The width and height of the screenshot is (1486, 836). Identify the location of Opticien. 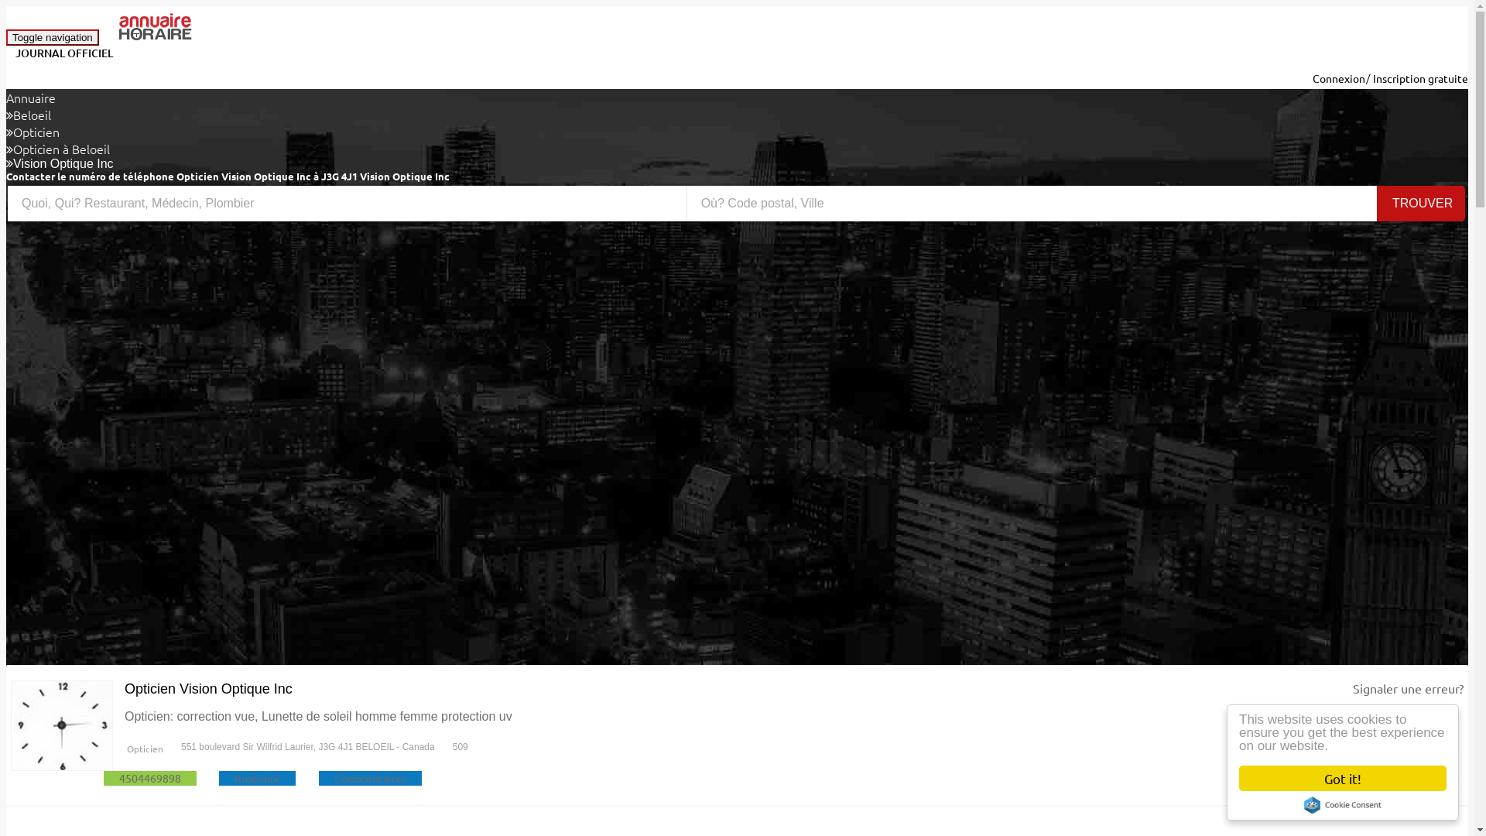
(36, 132).